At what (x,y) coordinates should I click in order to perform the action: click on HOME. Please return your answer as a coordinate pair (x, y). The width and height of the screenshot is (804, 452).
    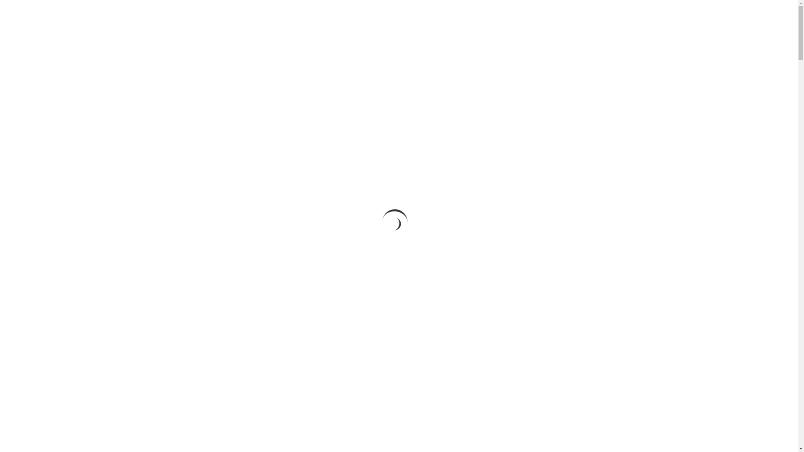
    Looking at the image, I should click on (308, 16).